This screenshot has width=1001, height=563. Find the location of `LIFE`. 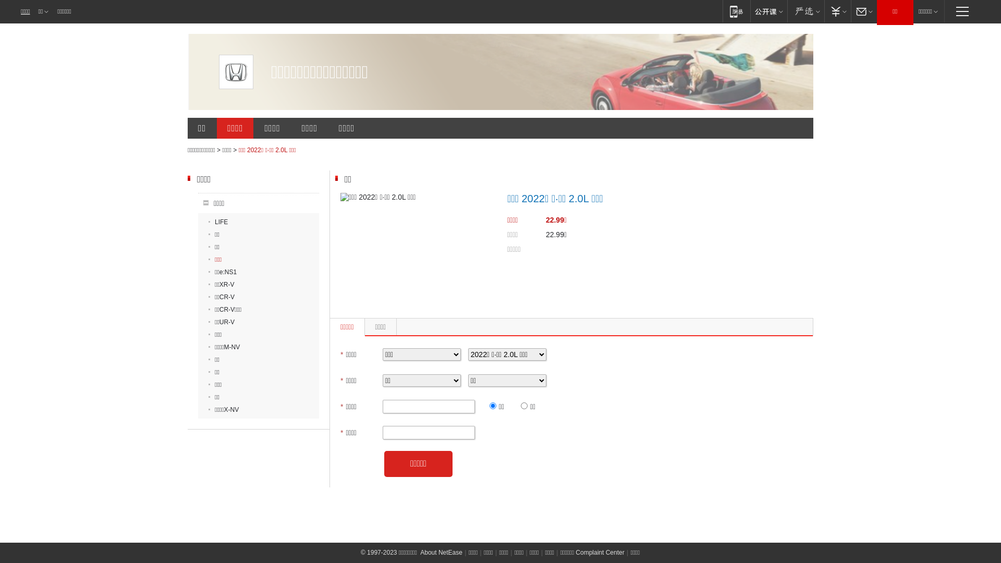

LIFE is located at coordinates (218, 222).